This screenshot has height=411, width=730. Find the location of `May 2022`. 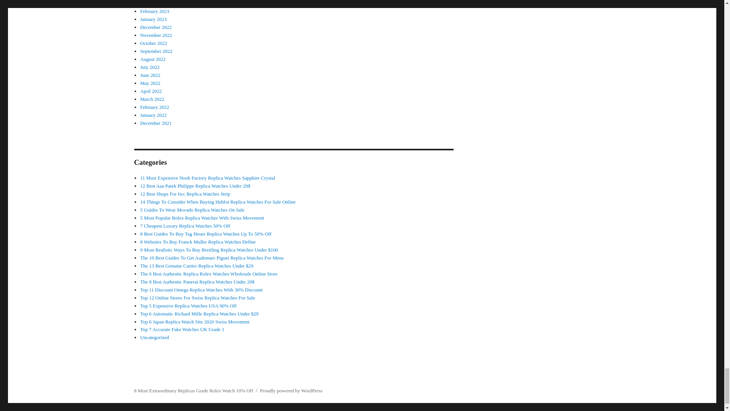

May 2022 is located at coordinates (150, 83).